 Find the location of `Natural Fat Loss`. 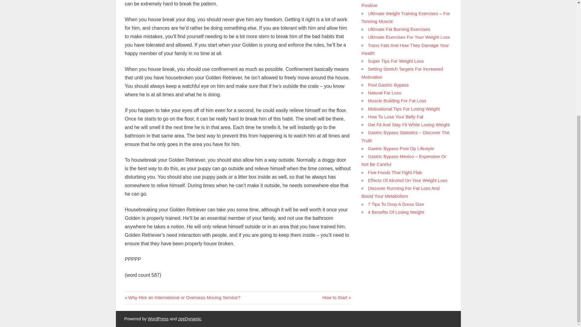

Natural Fat Loss is located at coordinates (336, 297).